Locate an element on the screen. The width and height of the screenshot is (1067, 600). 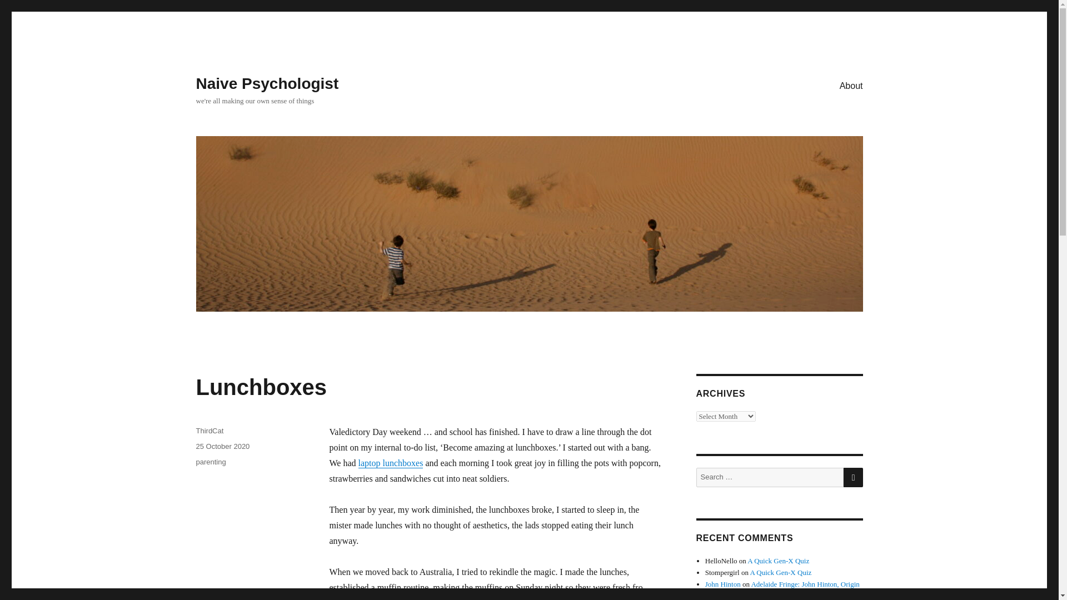
About is located at coordinates (851, 85).